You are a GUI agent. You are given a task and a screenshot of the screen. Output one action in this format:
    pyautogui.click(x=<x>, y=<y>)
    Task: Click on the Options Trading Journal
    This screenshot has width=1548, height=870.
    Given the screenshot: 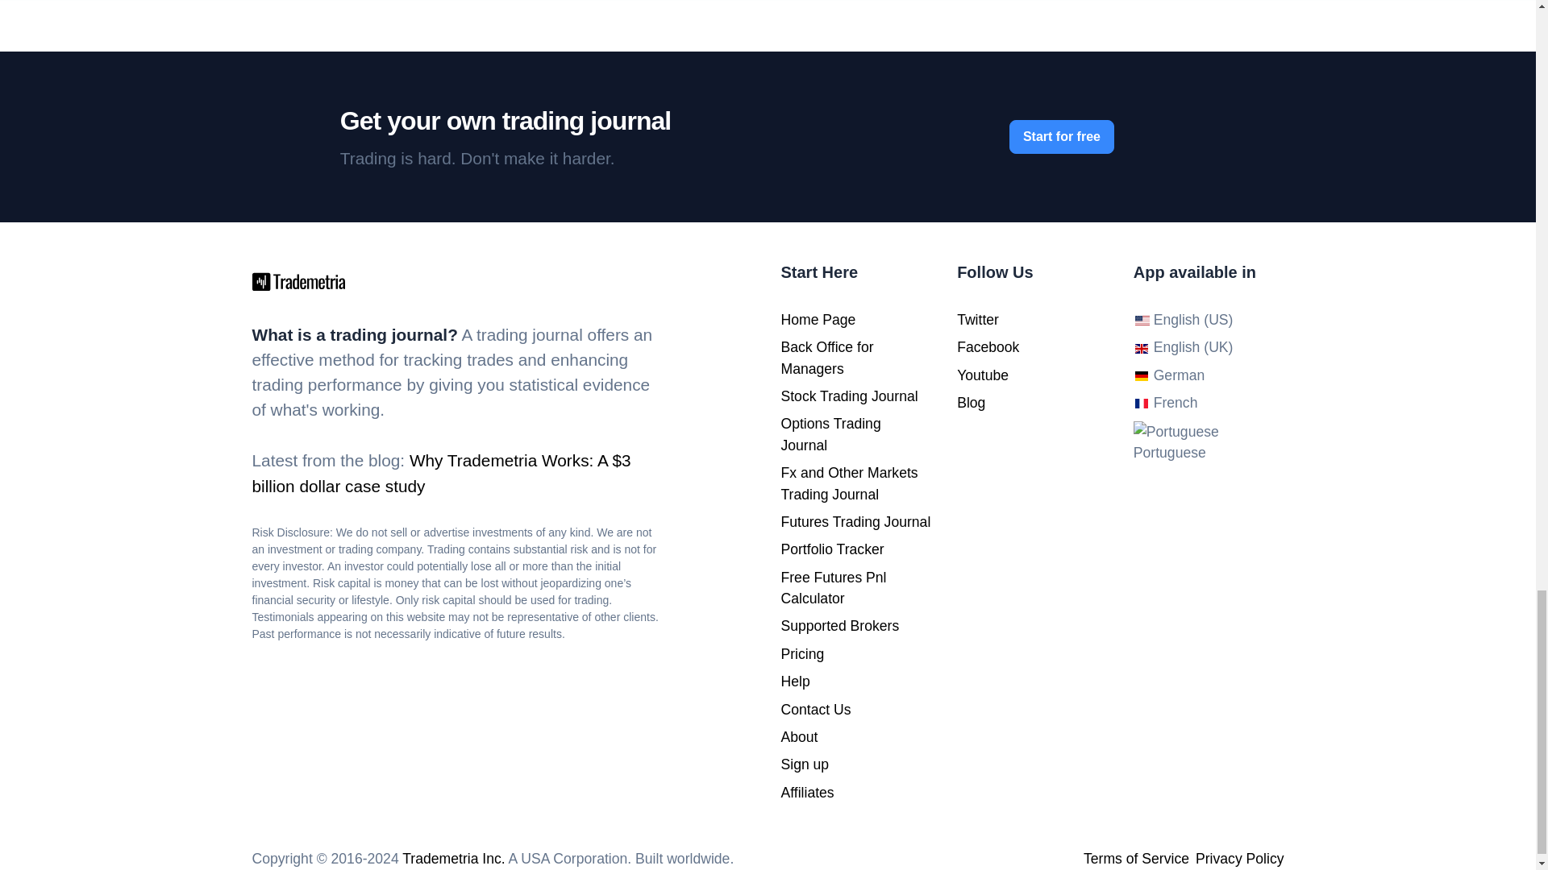 What is the action you would take?
    pyautogui.click(x=830, y=433)
    